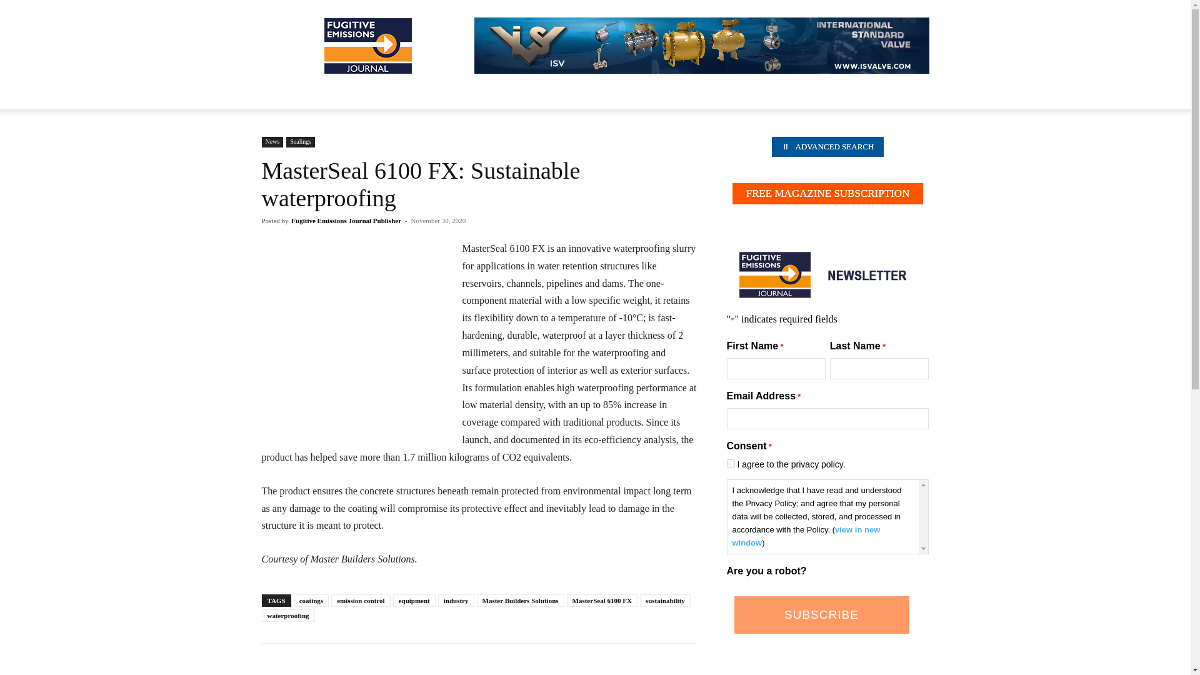  Describe the element at coordinates (730, 464) in the screenshot. I see `1` at that location.